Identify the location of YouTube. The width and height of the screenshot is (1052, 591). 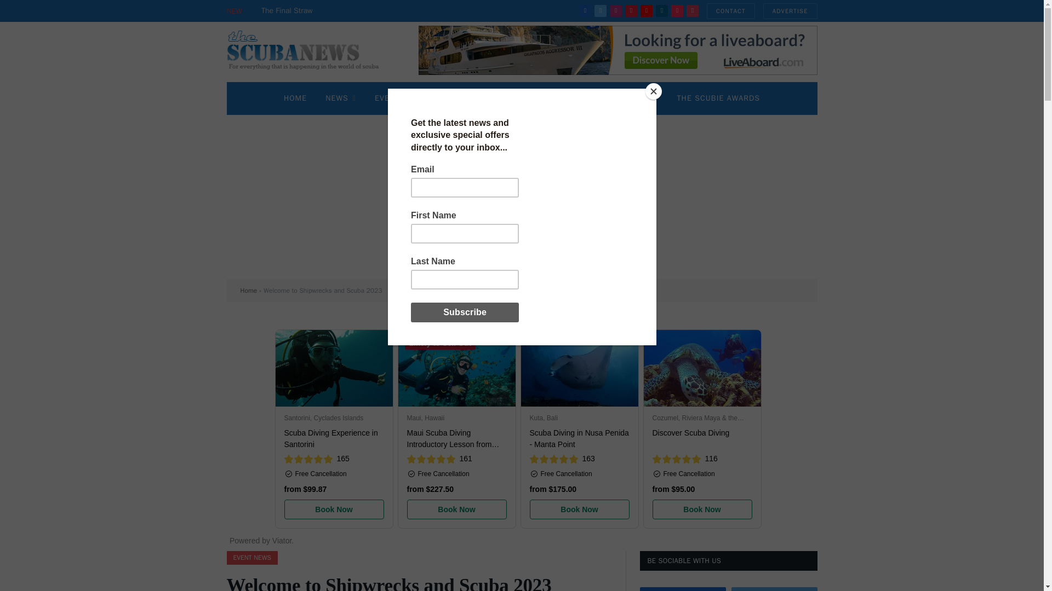
(647, 11).